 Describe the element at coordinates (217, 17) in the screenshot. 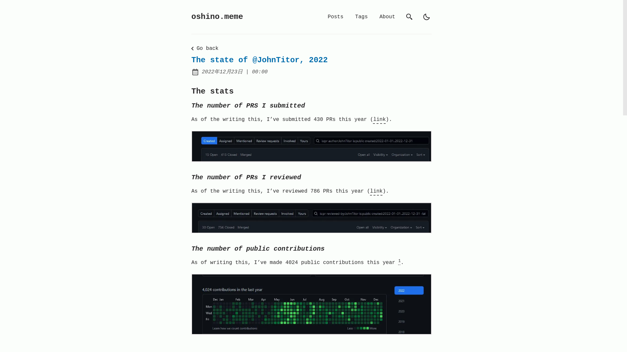

I see `oshino.meme` at that location.